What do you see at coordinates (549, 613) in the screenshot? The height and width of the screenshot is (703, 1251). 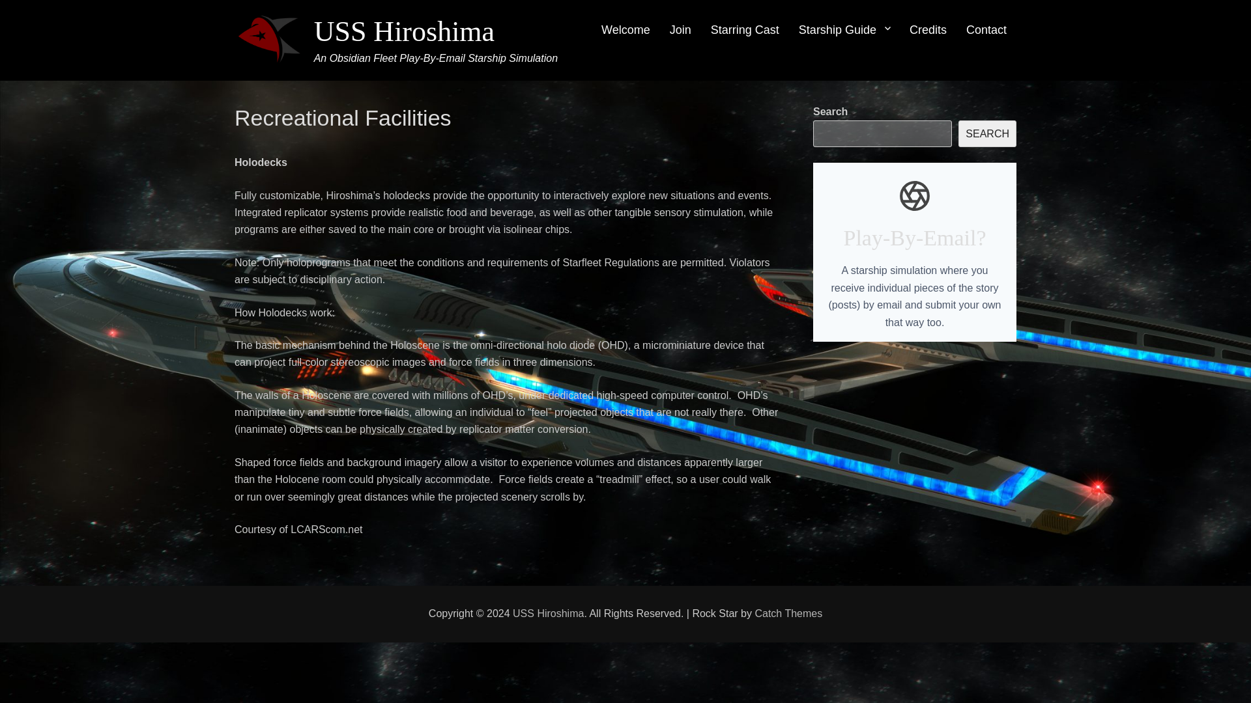 I see `USS Hiroshima` at bounding box center [549, 613].